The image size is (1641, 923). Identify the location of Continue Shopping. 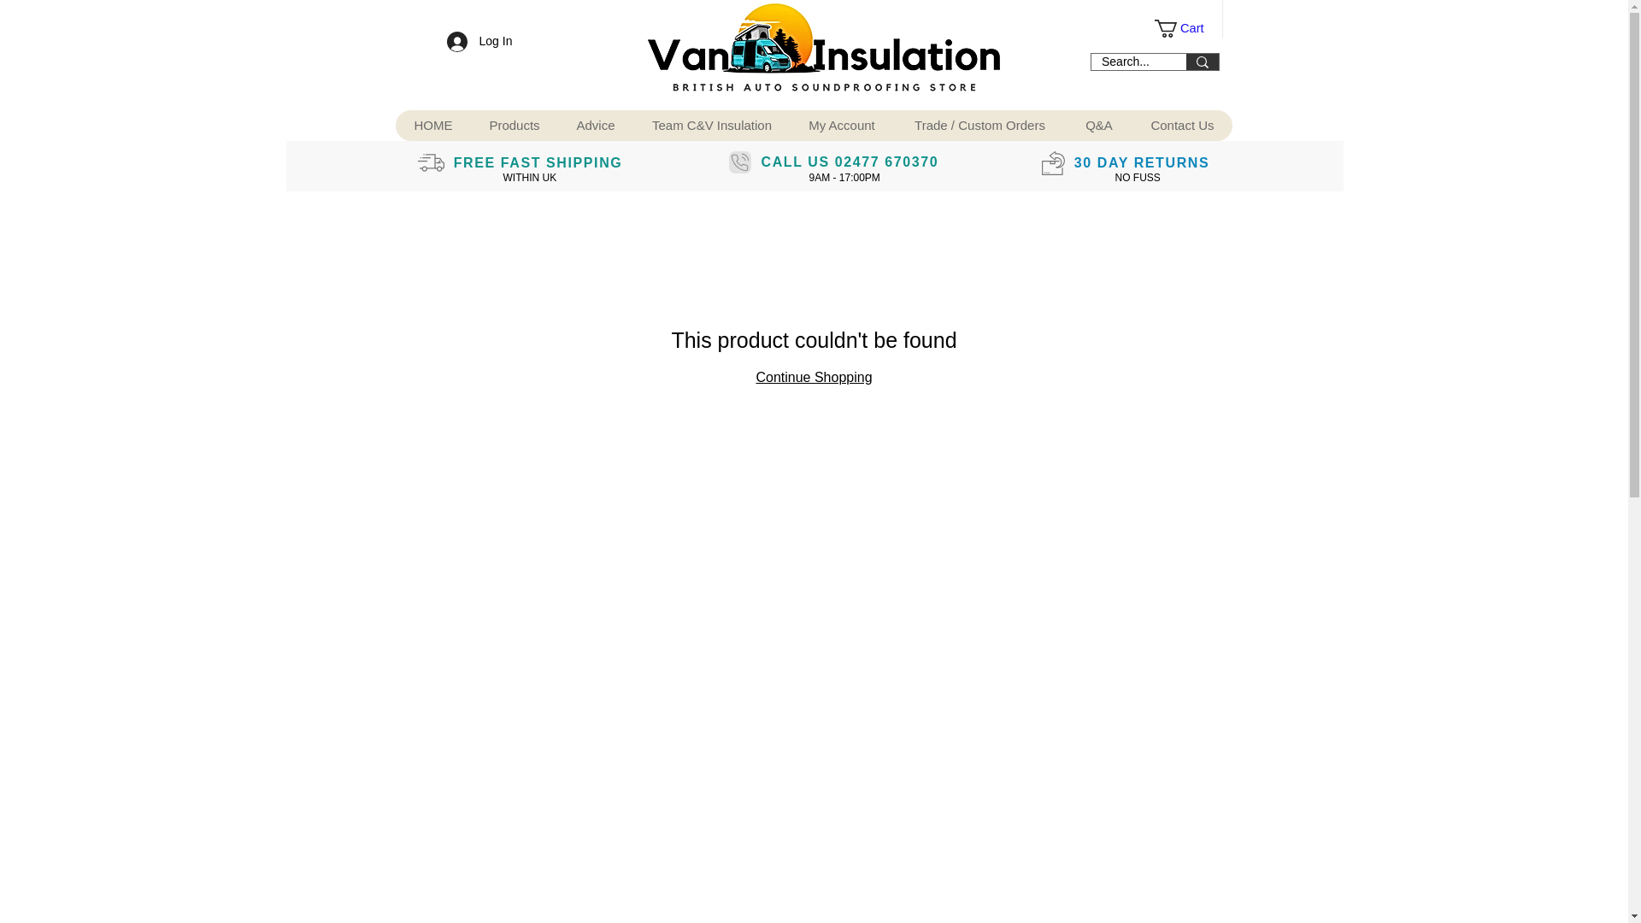
(813, 378).